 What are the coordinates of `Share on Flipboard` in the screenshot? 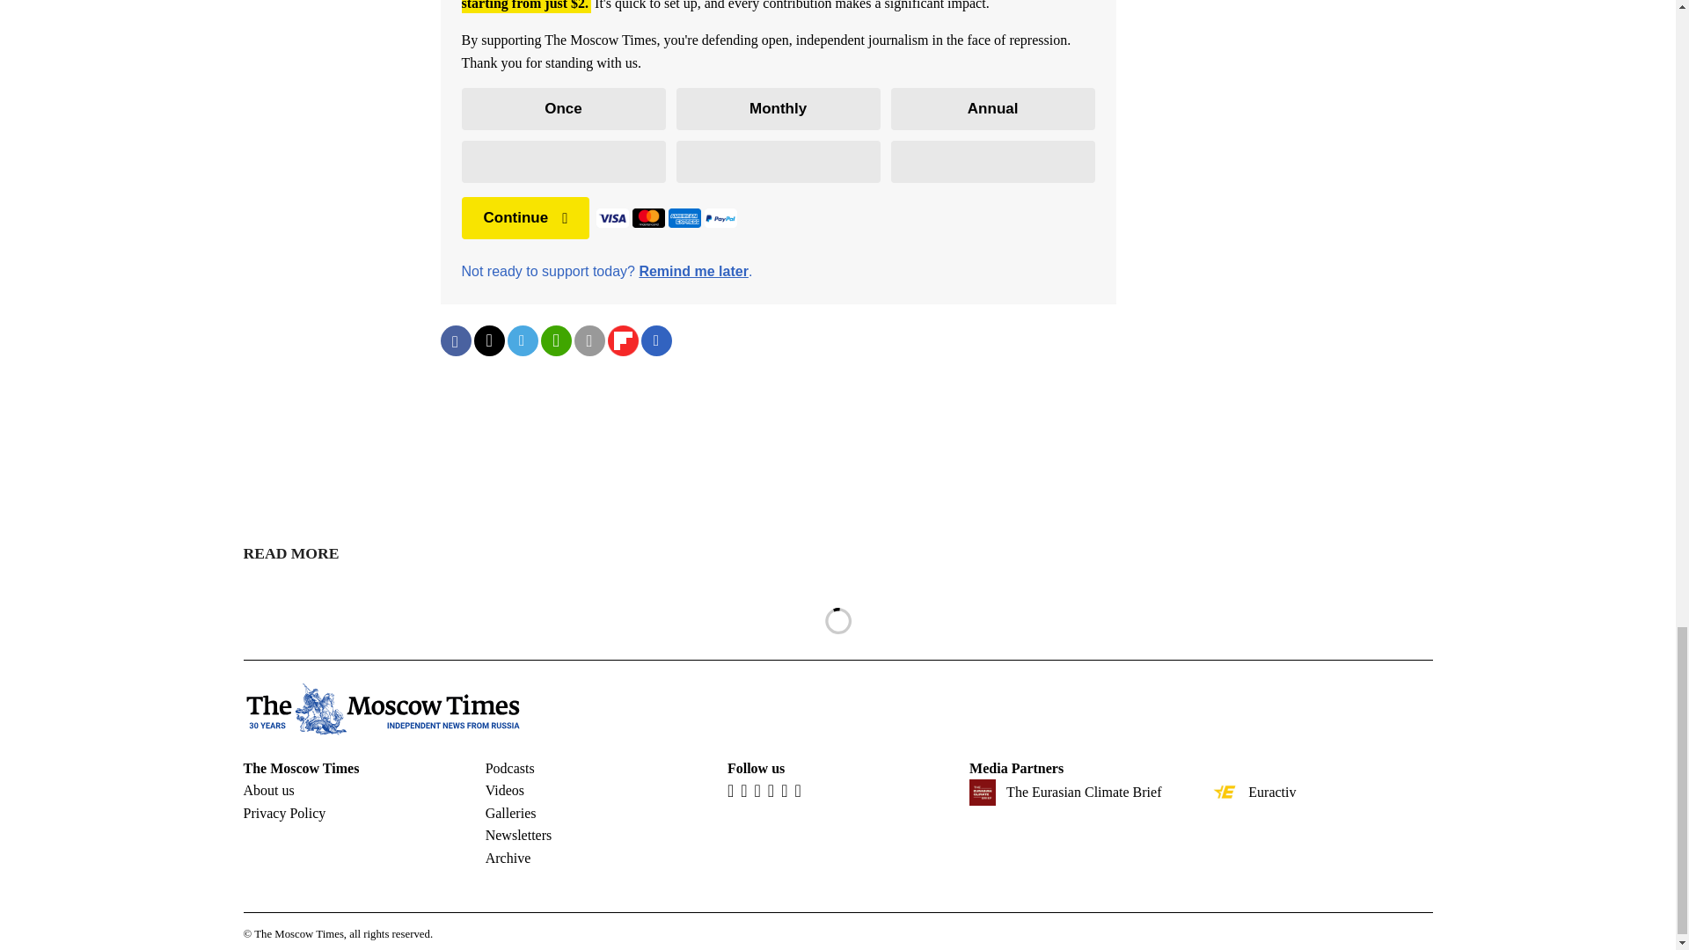 It's located at (622, 341).